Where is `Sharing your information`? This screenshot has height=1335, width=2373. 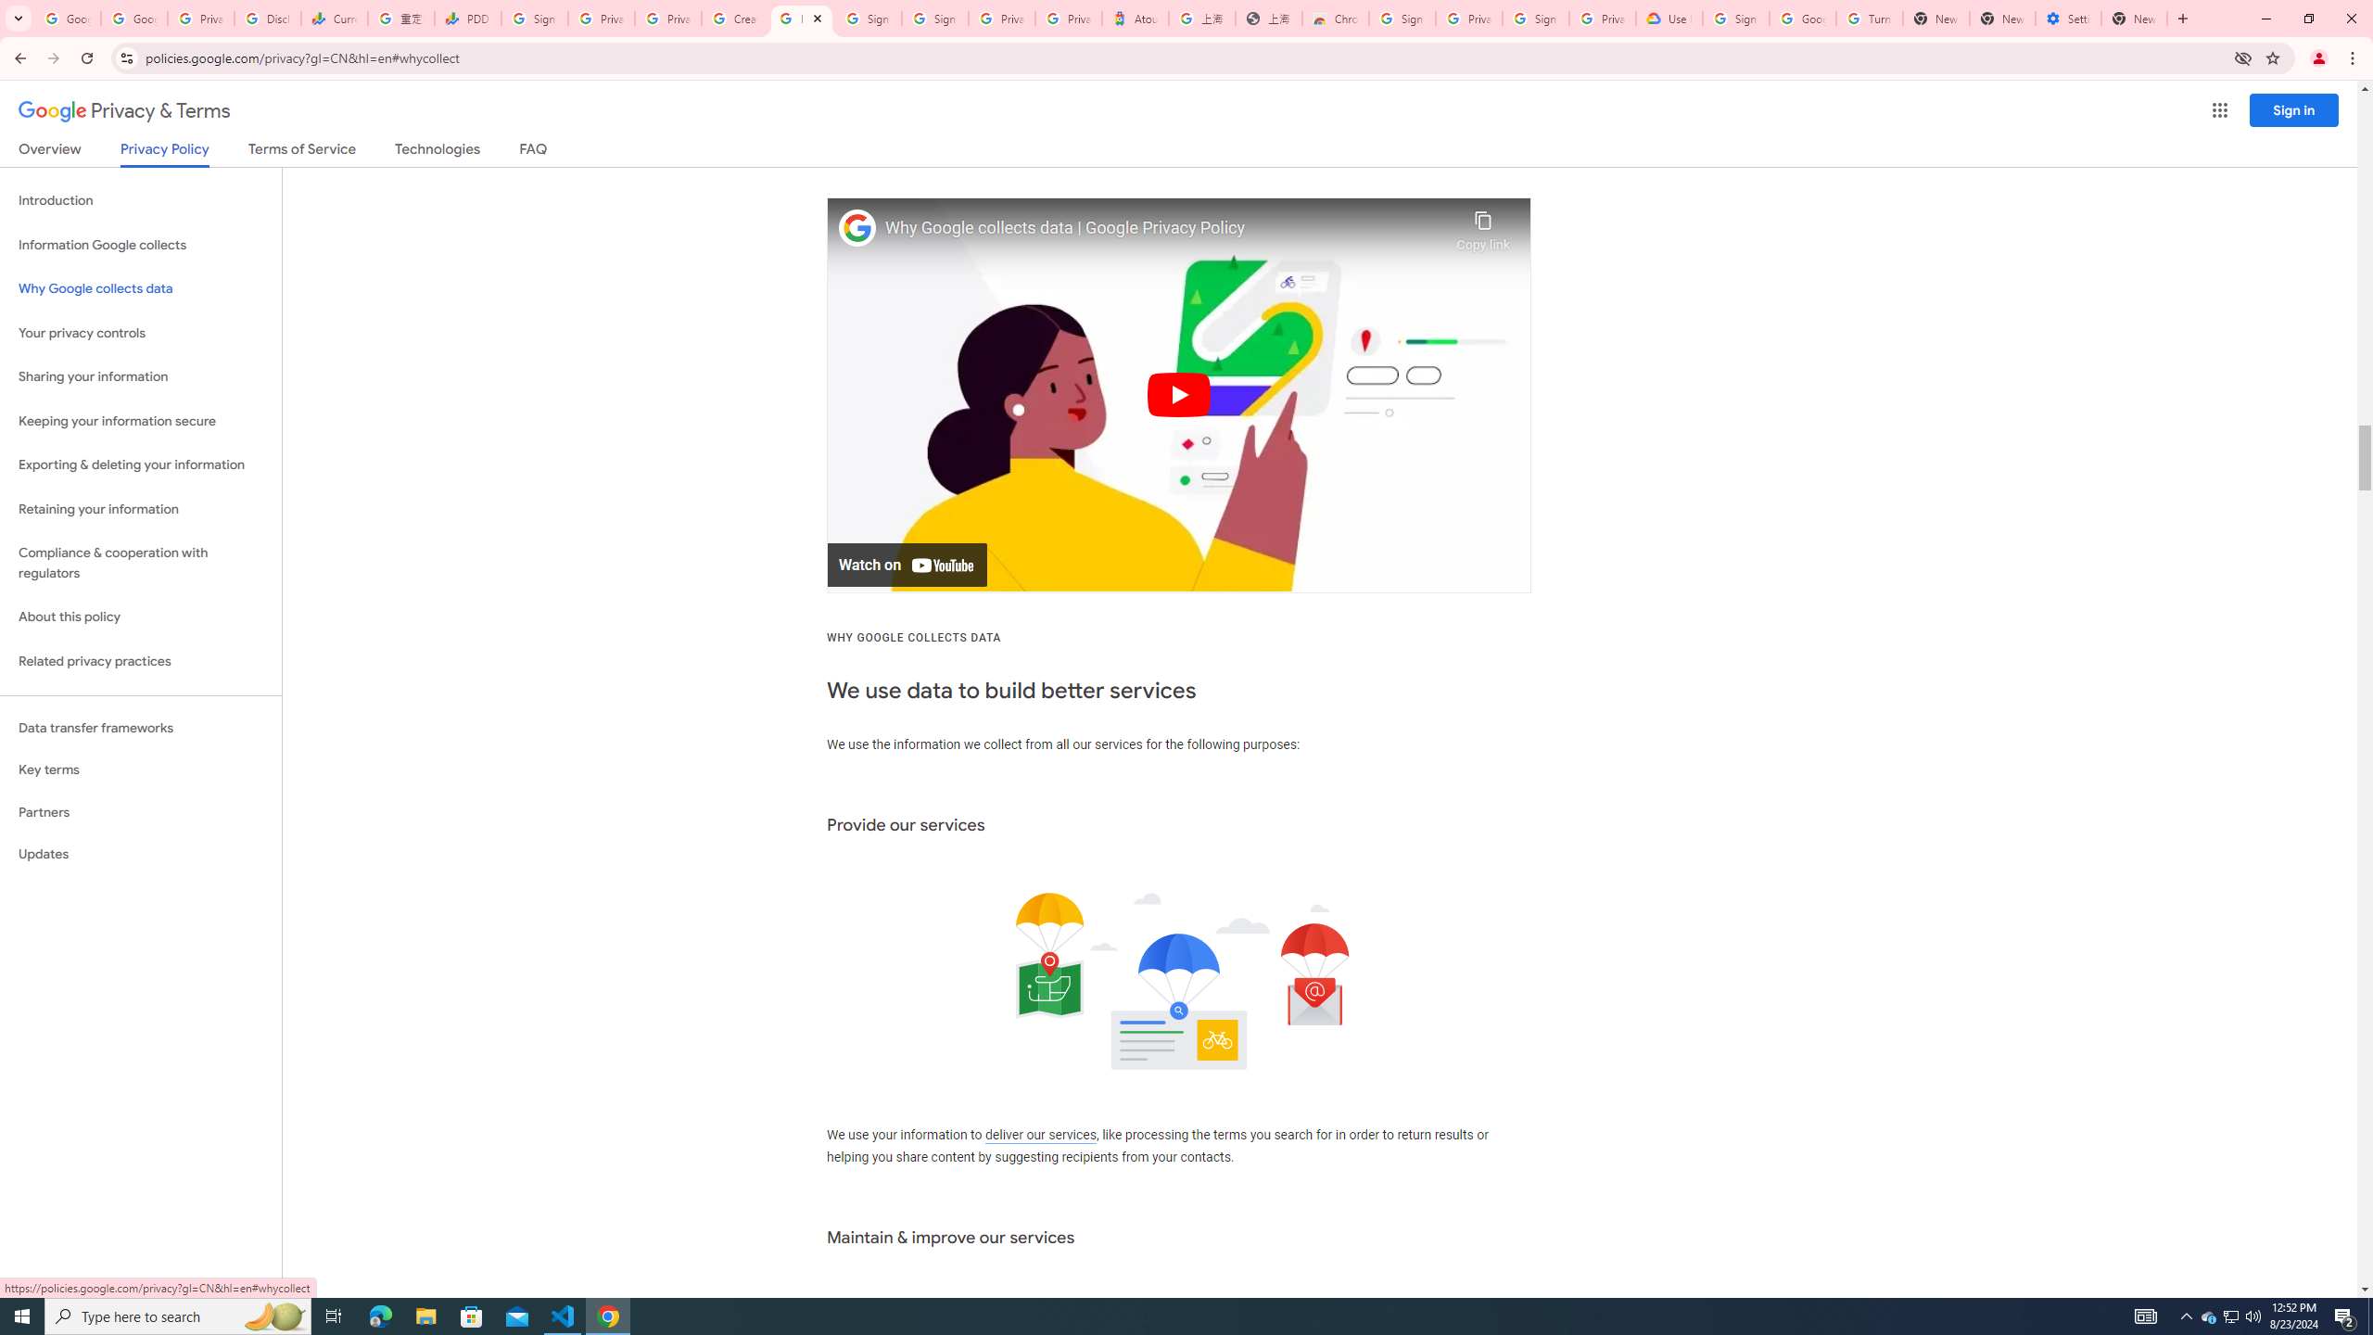 Sharing your information is located at coordinates (141, 376).